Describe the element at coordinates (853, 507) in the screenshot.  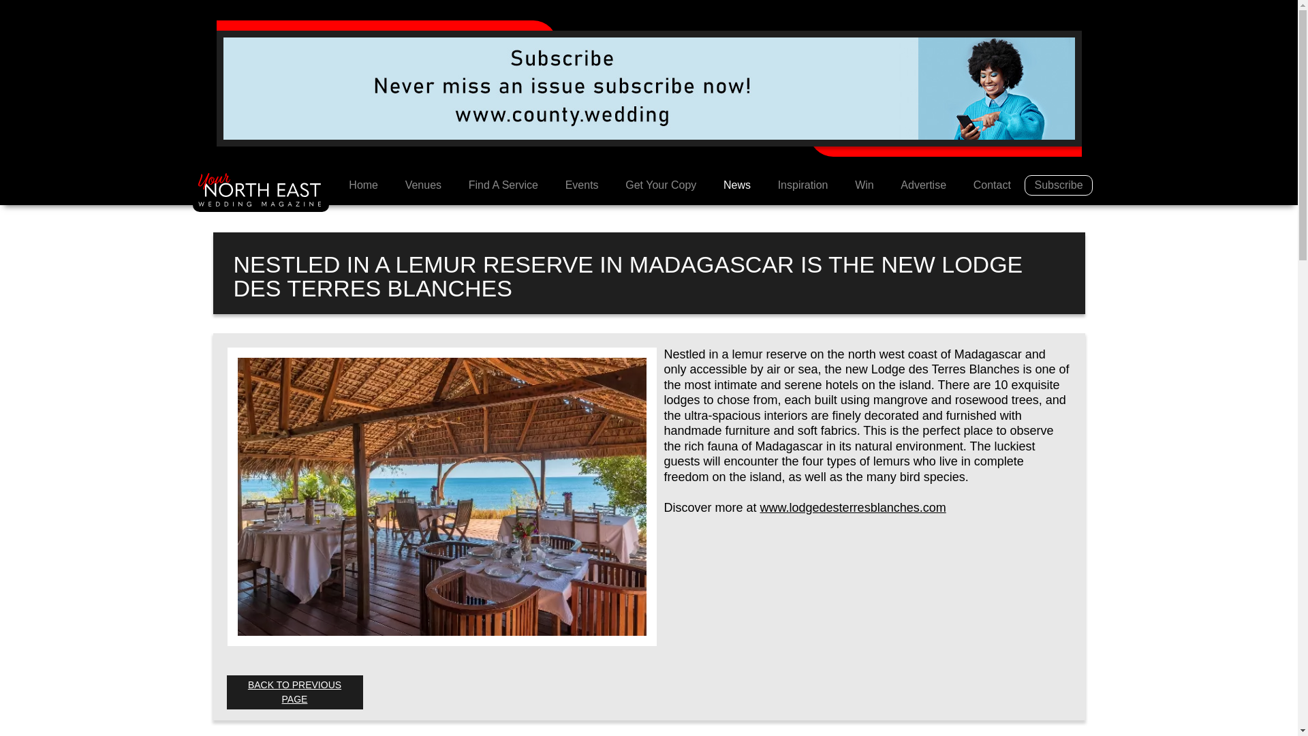
I see `www.lodgedesterresblanches.com` at that location.